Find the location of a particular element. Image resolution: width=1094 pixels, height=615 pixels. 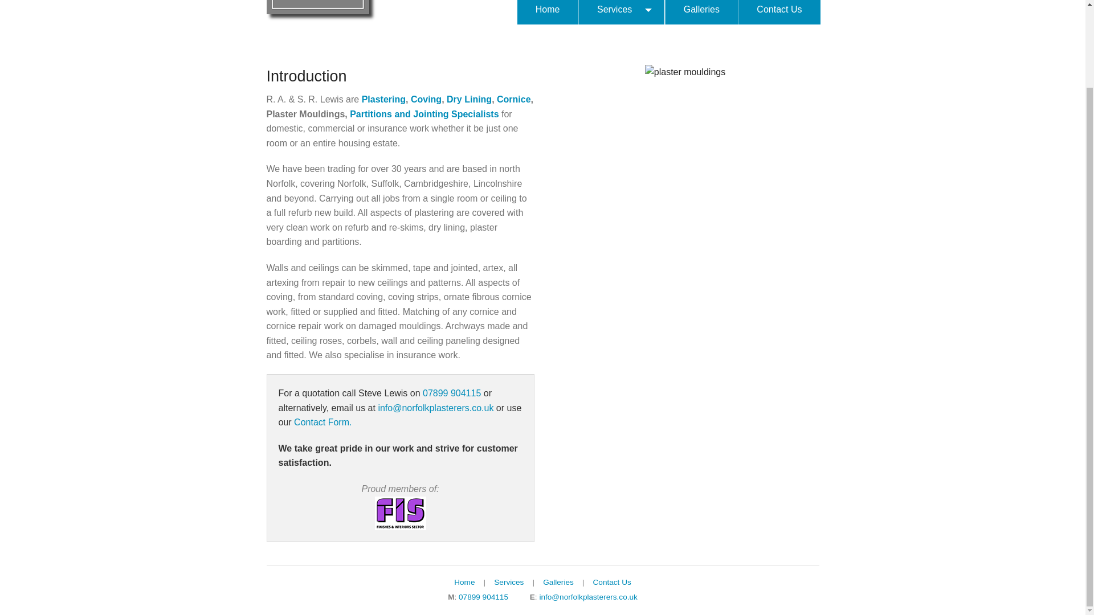

Coving is located at coordinates (426, 99).